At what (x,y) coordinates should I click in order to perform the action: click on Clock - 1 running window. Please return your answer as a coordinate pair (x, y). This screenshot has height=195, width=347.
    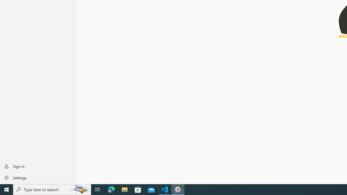
    Looking at the image, I should click on (178, 190).